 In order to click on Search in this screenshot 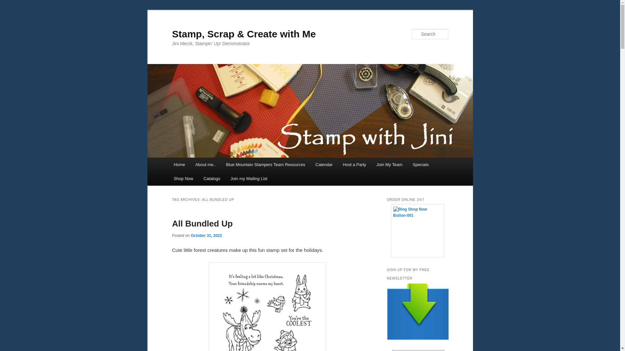, I will do `click(10, 4)`.